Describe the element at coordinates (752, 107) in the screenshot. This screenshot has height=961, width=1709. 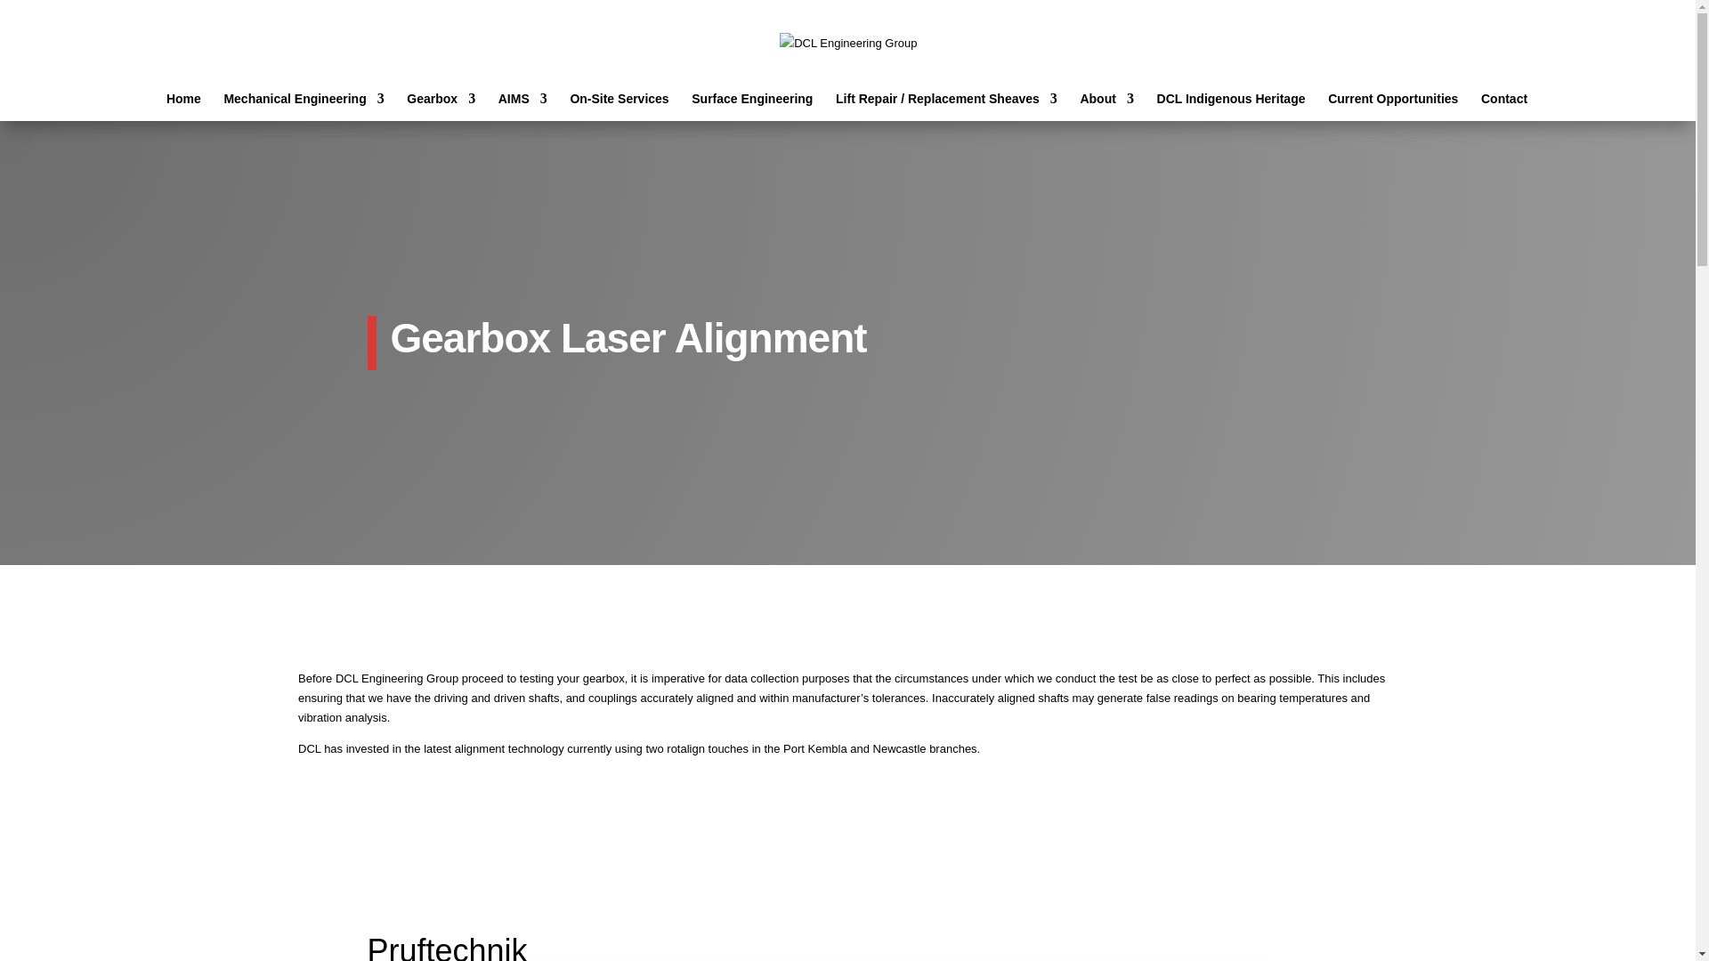
I see `Surface Engineering` at that location.